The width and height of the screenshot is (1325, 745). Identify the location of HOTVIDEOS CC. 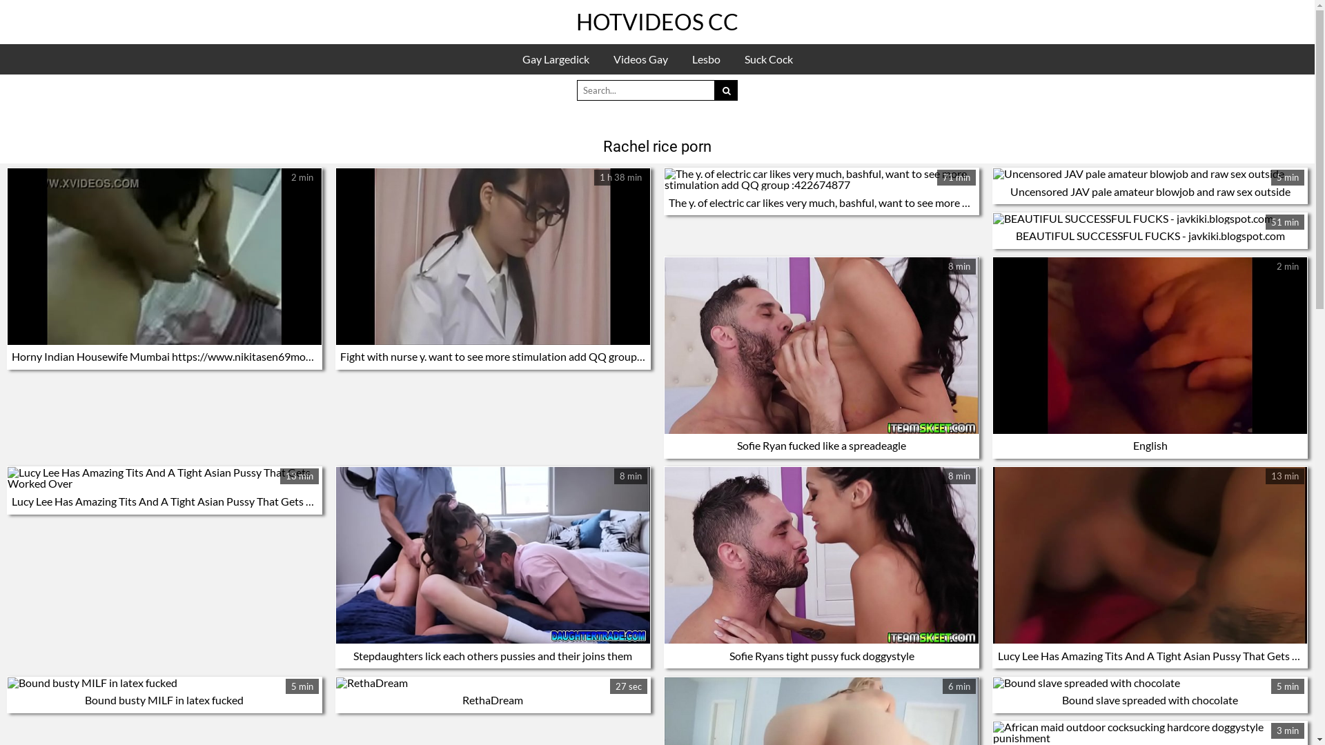
(657, 22).